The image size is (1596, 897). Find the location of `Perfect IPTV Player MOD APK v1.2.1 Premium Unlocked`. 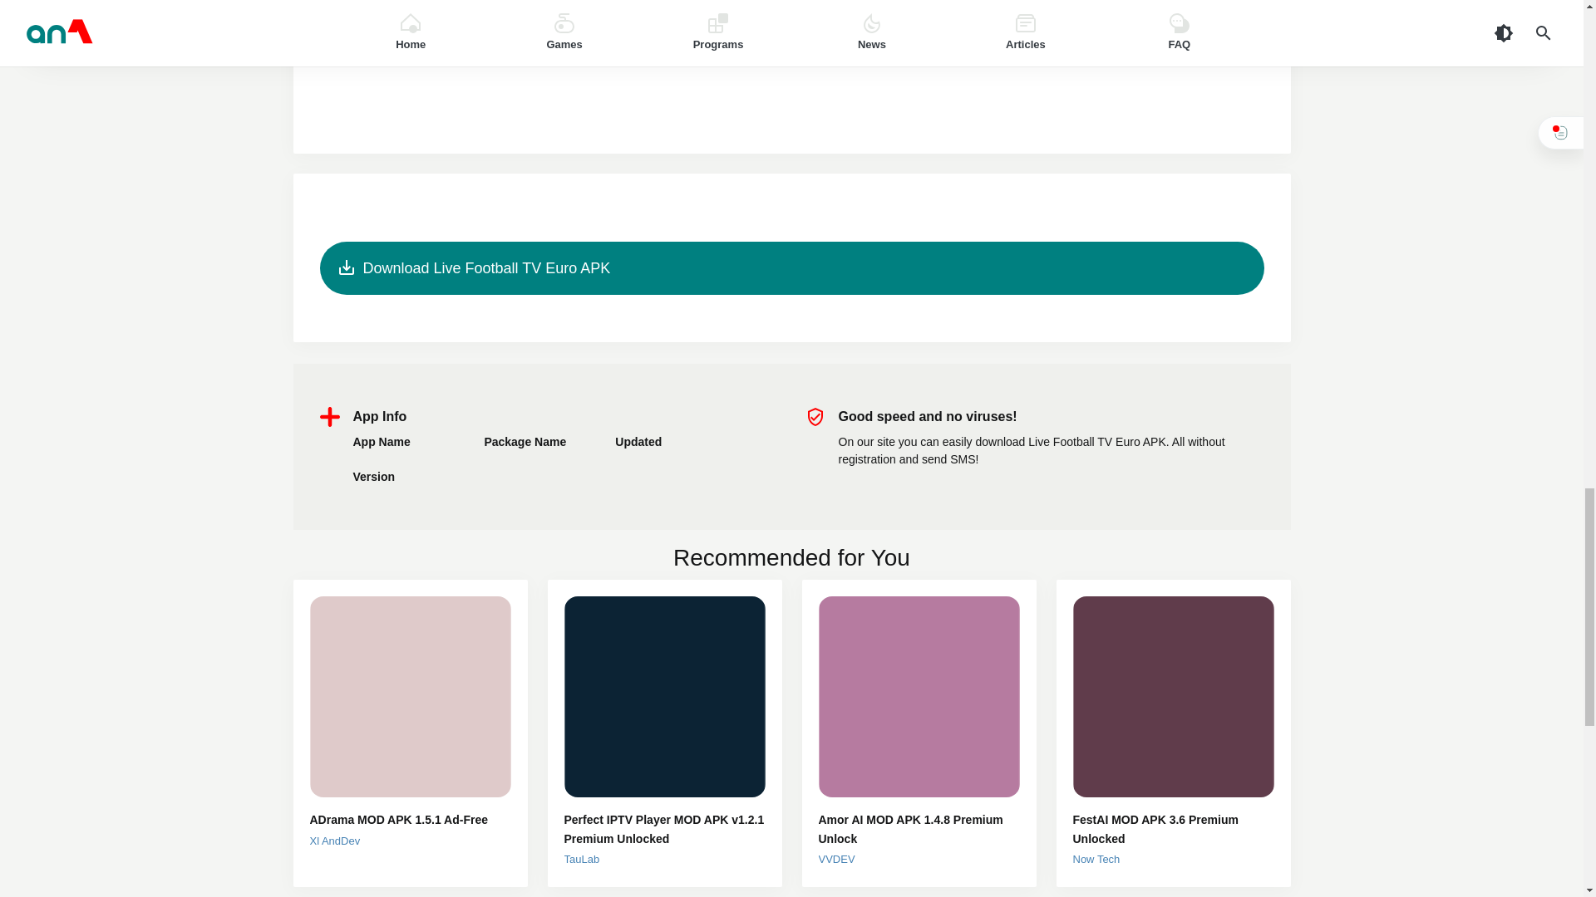

Perfect IPTV Player MOD APK v1.2.1 Premium Unlocked is located at coordinates (663, 829).